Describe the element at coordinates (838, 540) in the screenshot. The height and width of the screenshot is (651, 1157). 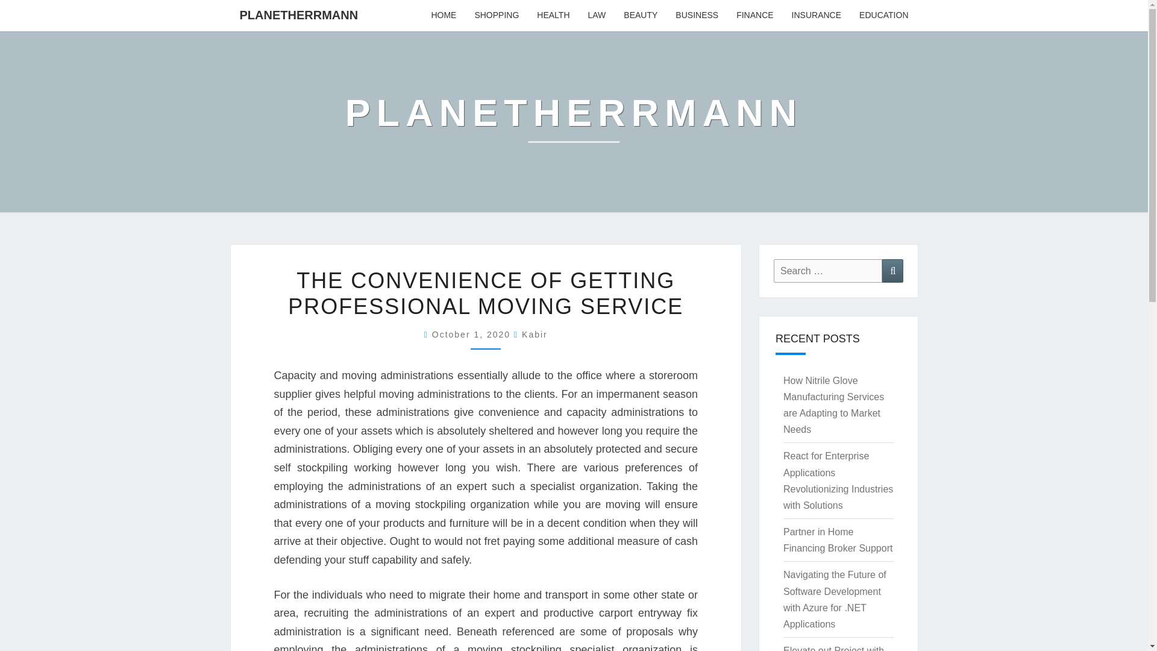
I see `Partner in Home Financing Broker Support` at that location.